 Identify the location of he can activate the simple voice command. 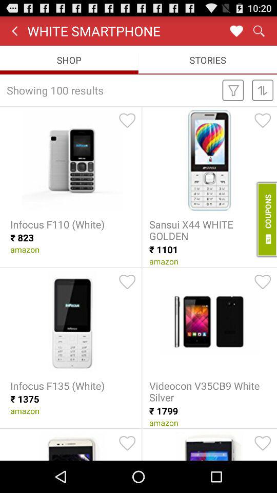
(127, 120).